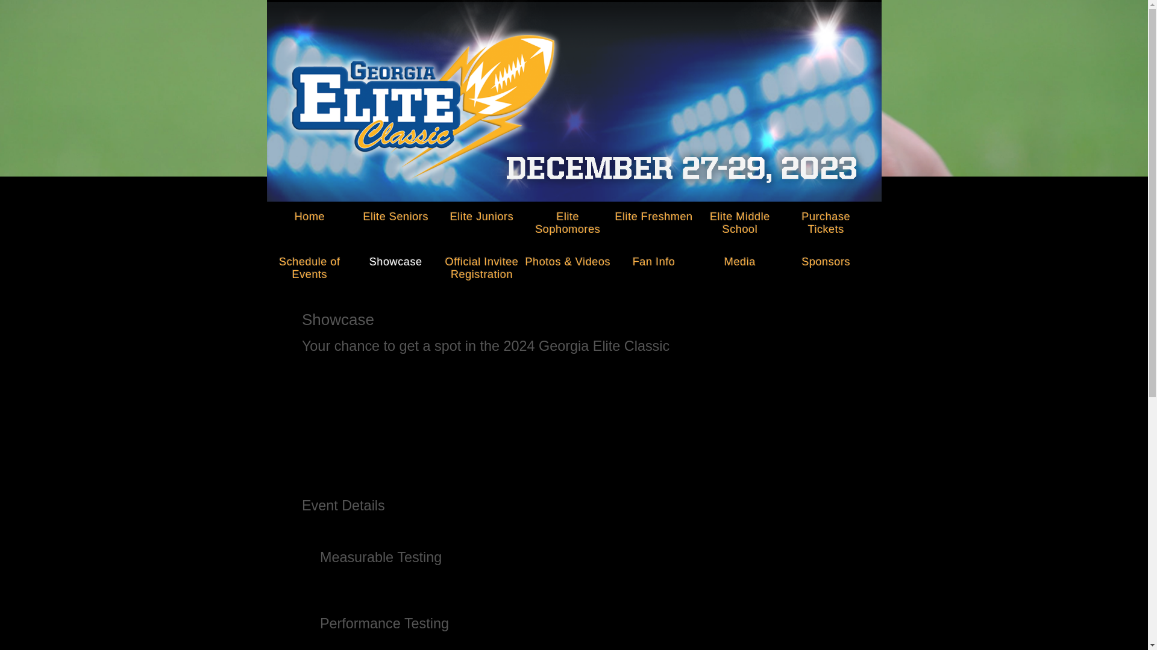  Describe the element at coordinates (305, 213) in the screenshot. I see `Skip to content` at that location.